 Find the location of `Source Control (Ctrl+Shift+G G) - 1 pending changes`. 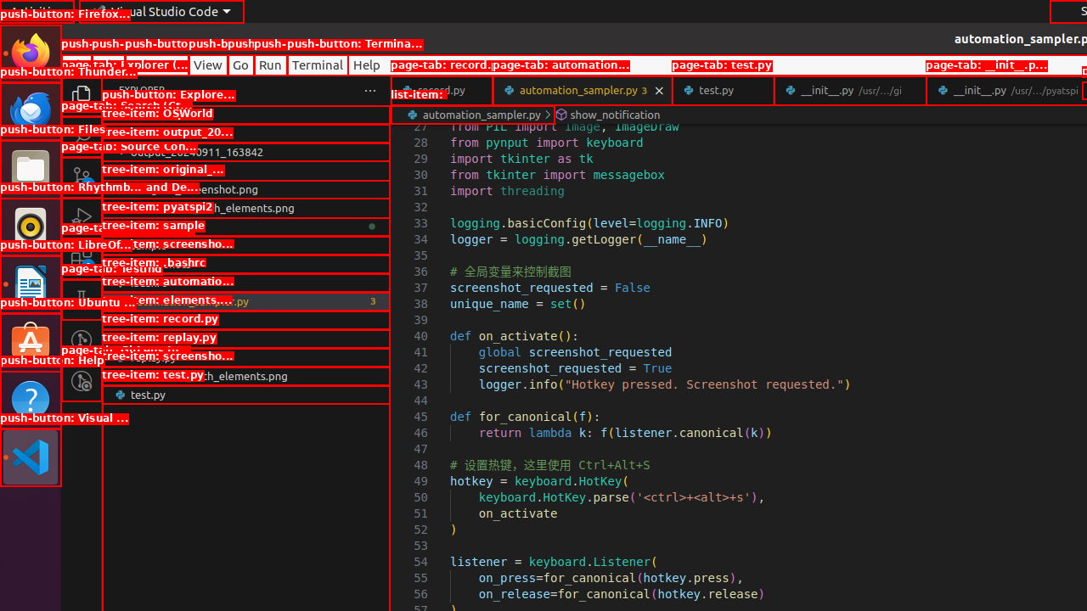

Source Control (Ctrl+Shift+G G) - 1 pending changes is located at coordinates (82, 177).